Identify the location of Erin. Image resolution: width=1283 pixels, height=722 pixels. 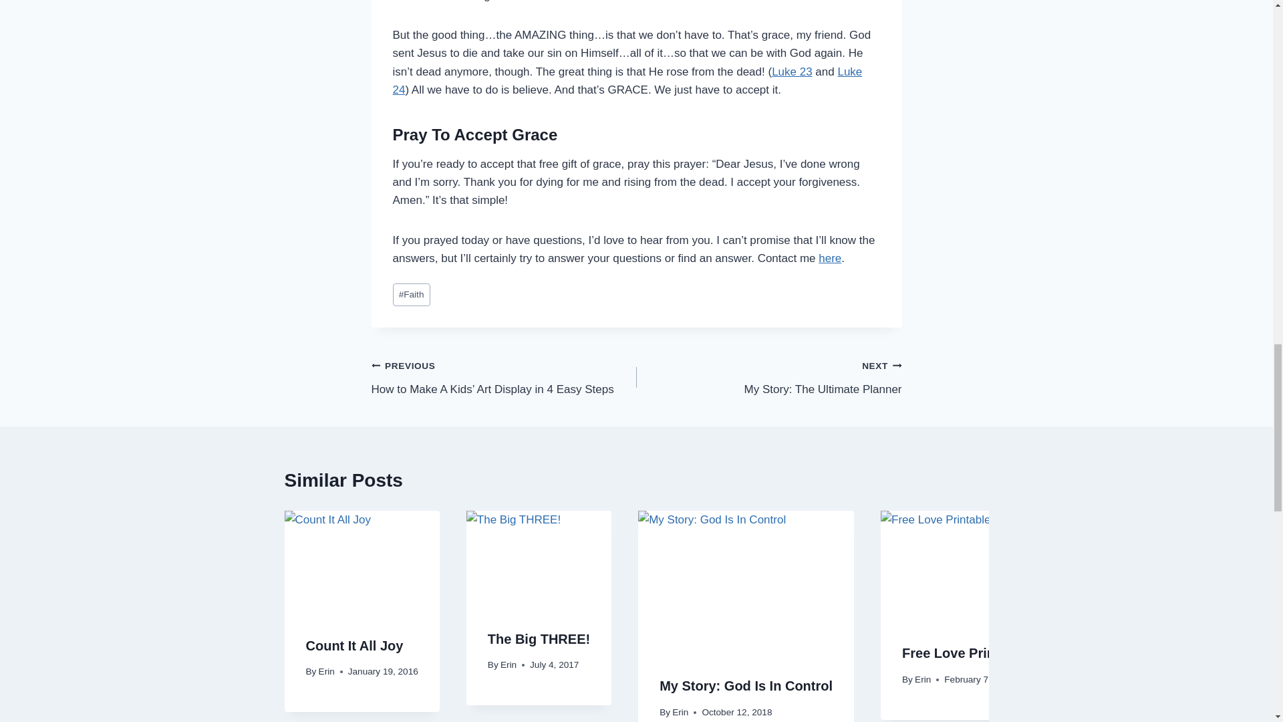
(508, 665).